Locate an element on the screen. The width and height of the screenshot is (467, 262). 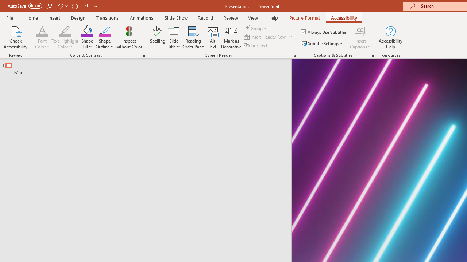
Captions & Subtitles is located at coordinates (372, 55).